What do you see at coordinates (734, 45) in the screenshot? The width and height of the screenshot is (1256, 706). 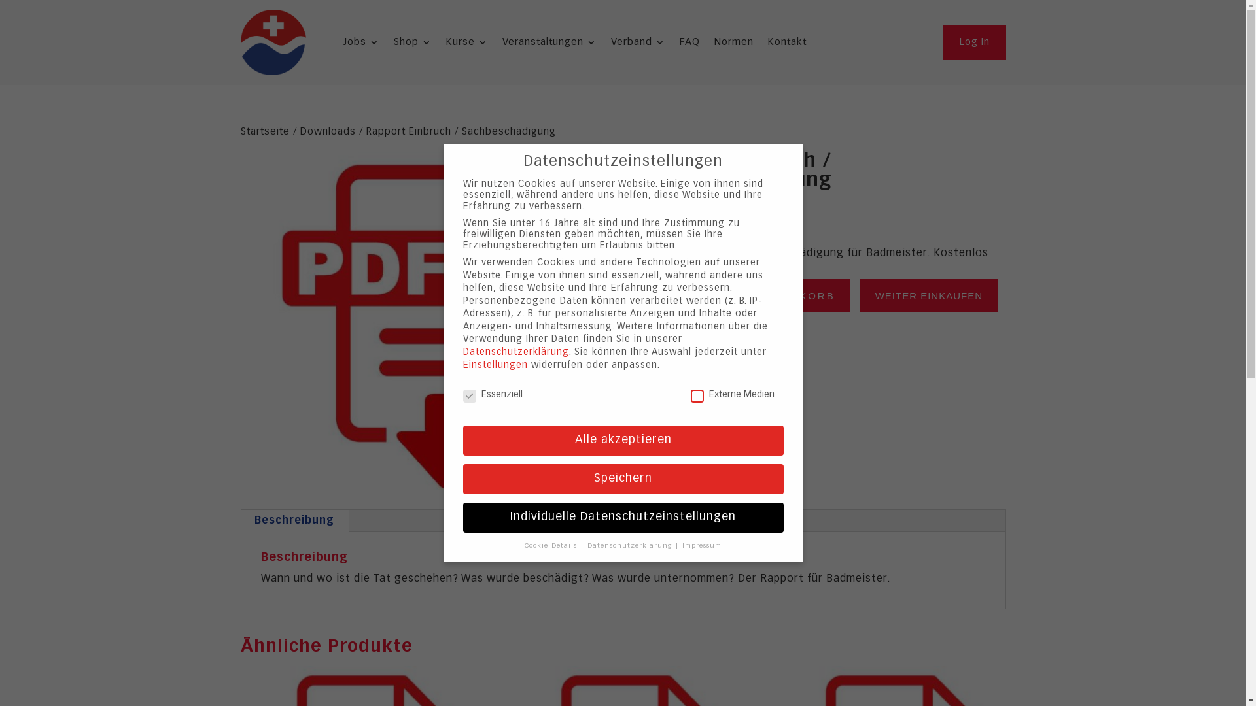 I see `Normen` at bounding box center [734, 45].